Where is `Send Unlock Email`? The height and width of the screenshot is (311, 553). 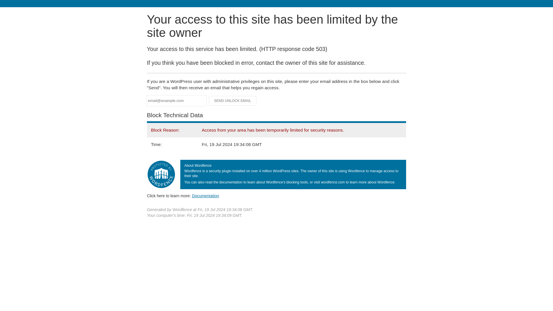
Send Unlock Email is located at coordinates (233, 101).